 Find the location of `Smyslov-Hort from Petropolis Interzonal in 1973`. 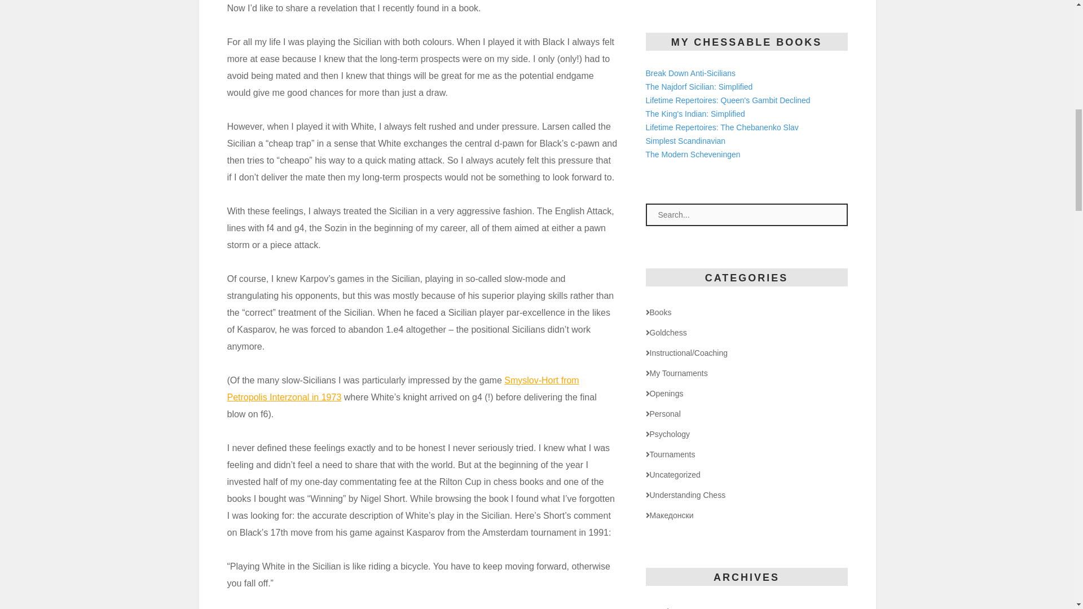

Smyslov-Hort from Petropolis Interzonal in 1973 is located at coordinates (402, 389).